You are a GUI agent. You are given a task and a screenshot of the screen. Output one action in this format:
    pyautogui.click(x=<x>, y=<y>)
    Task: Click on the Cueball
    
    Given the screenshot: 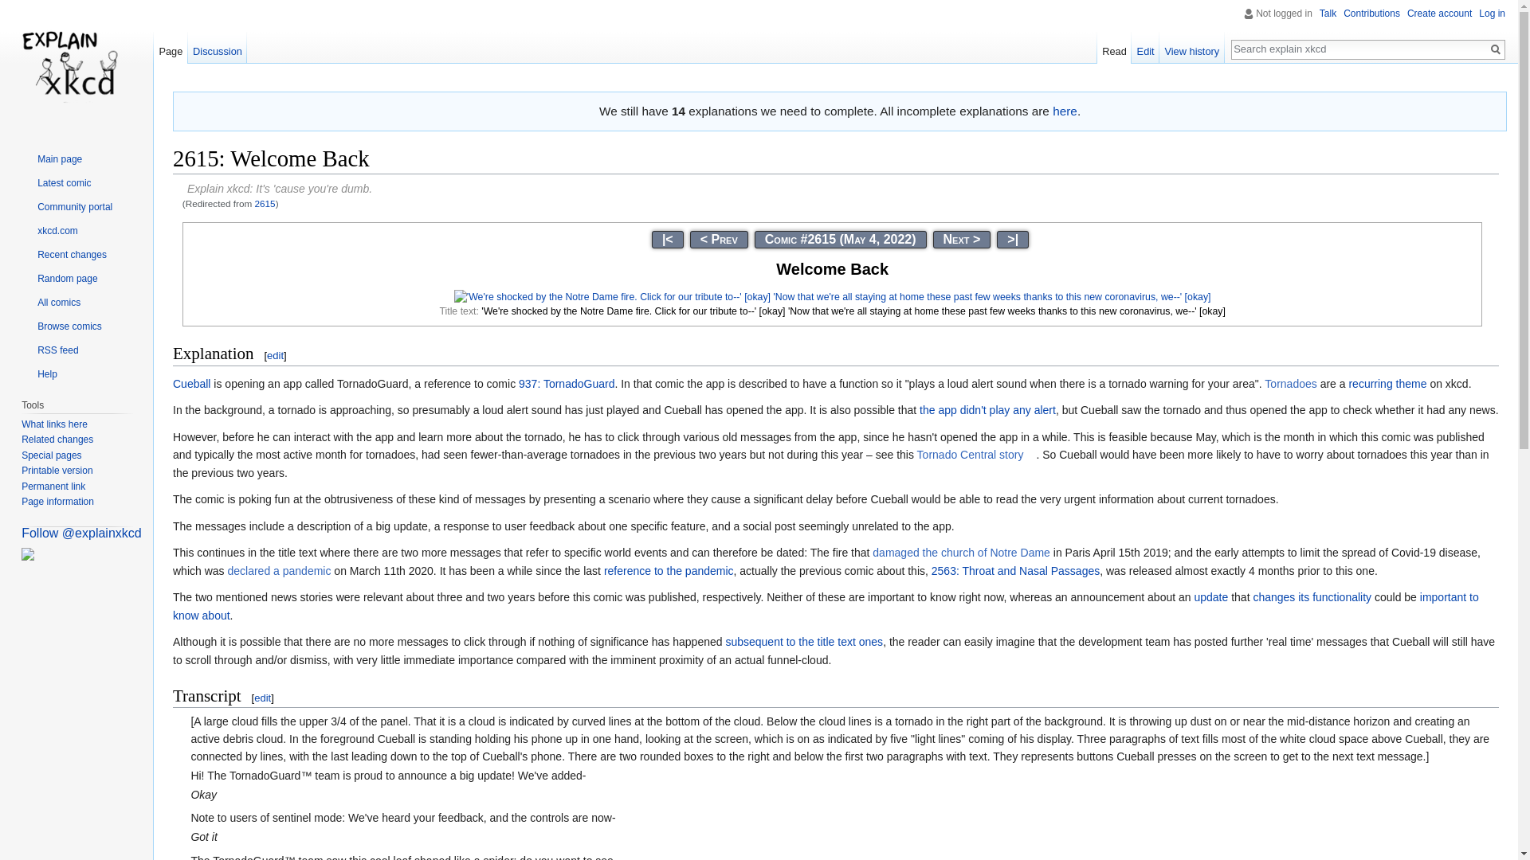 What is the action you would take?
    pyautogui.click(x=191, y=384)
    